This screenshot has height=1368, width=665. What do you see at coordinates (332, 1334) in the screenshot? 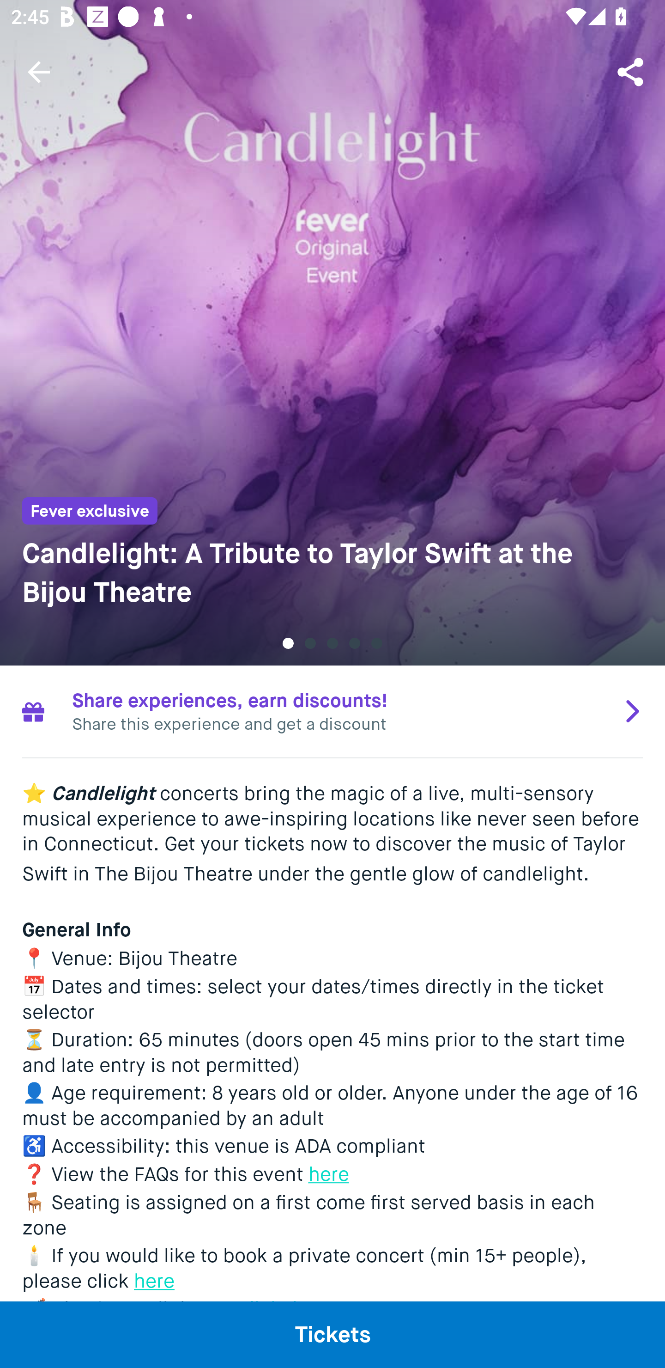
I see `Tickets` at bounding box center [332, 1334].